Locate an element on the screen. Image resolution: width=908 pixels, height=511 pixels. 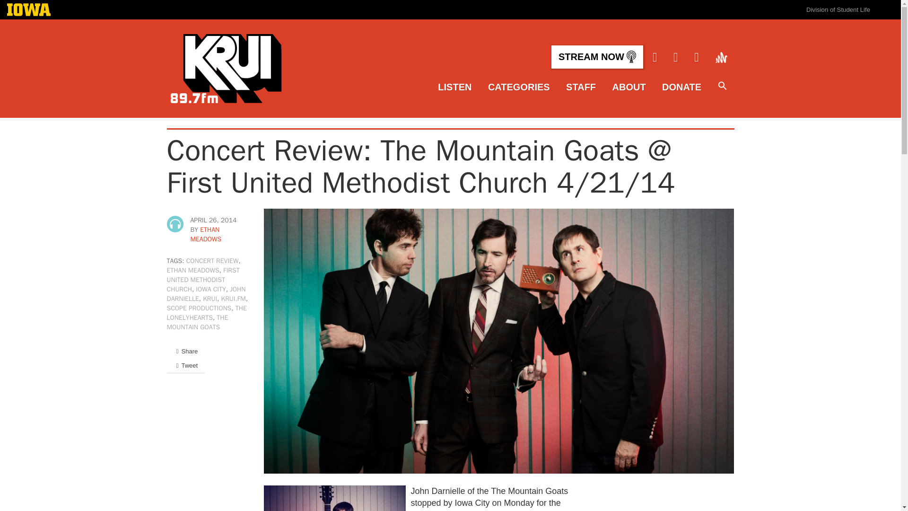
The University of Iowa is located at coordinates (29, 10).